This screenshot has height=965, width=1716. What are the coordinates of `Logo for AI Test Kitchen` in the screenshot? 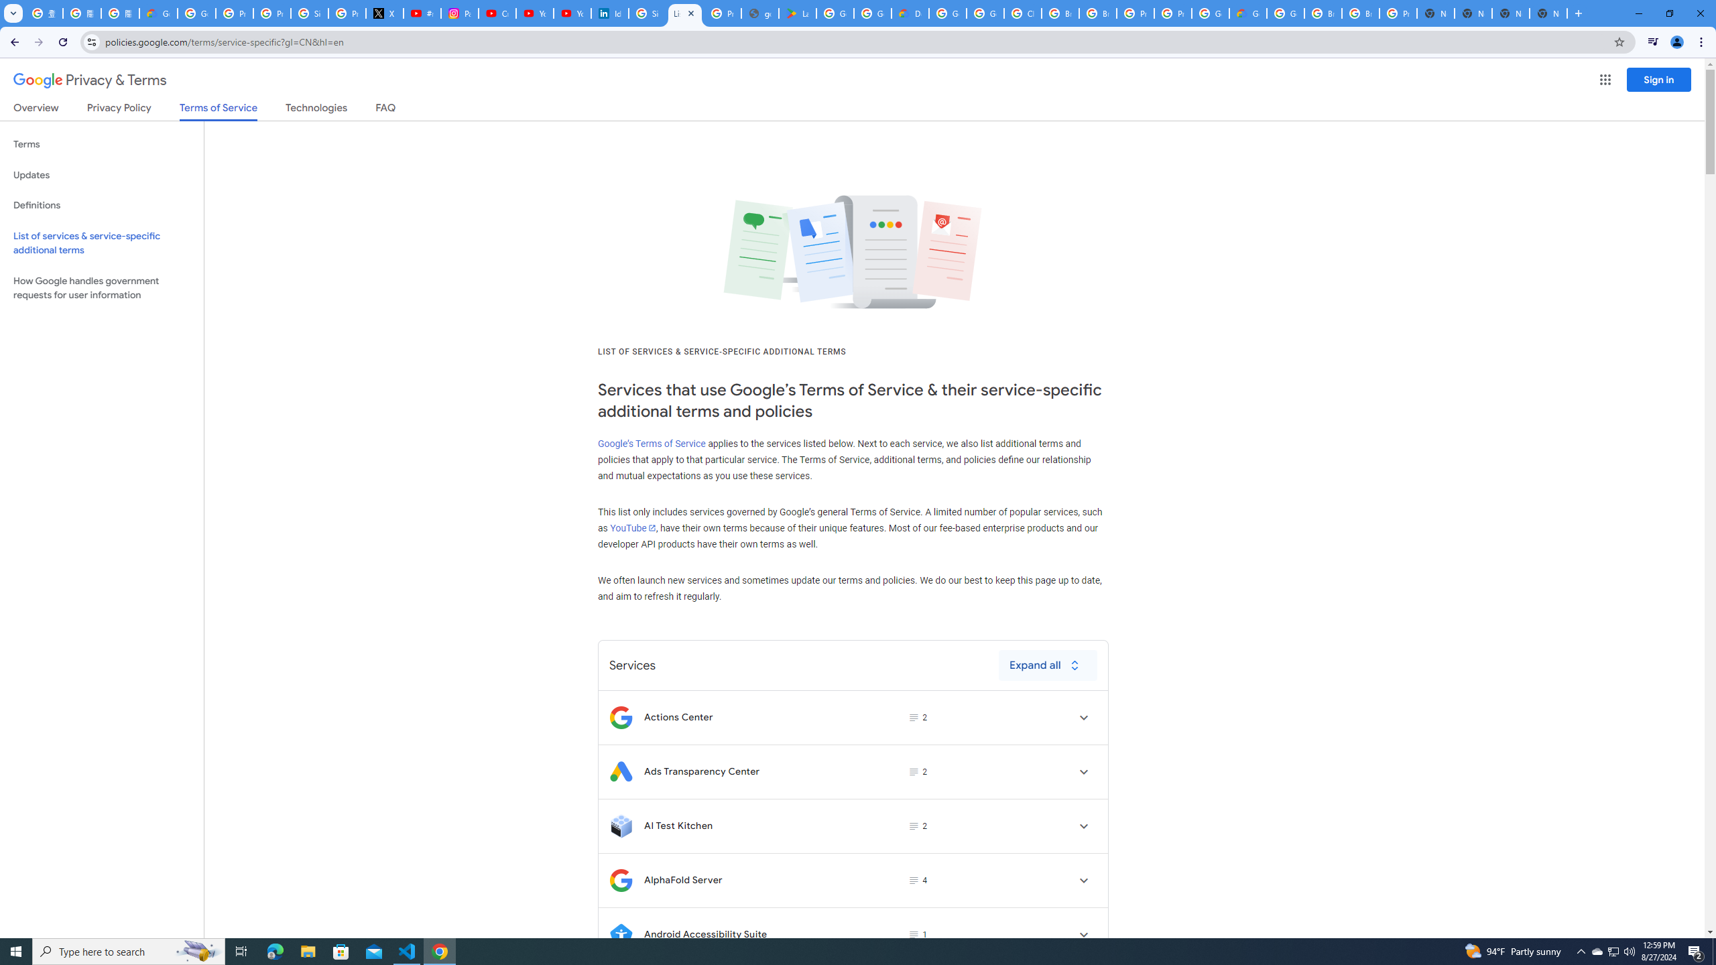 It's located at (621, 826).